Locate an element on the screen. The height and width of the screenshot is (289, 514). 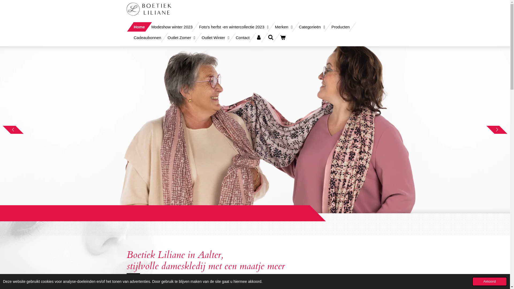
Akkoord is located at coordinates (490, 282).